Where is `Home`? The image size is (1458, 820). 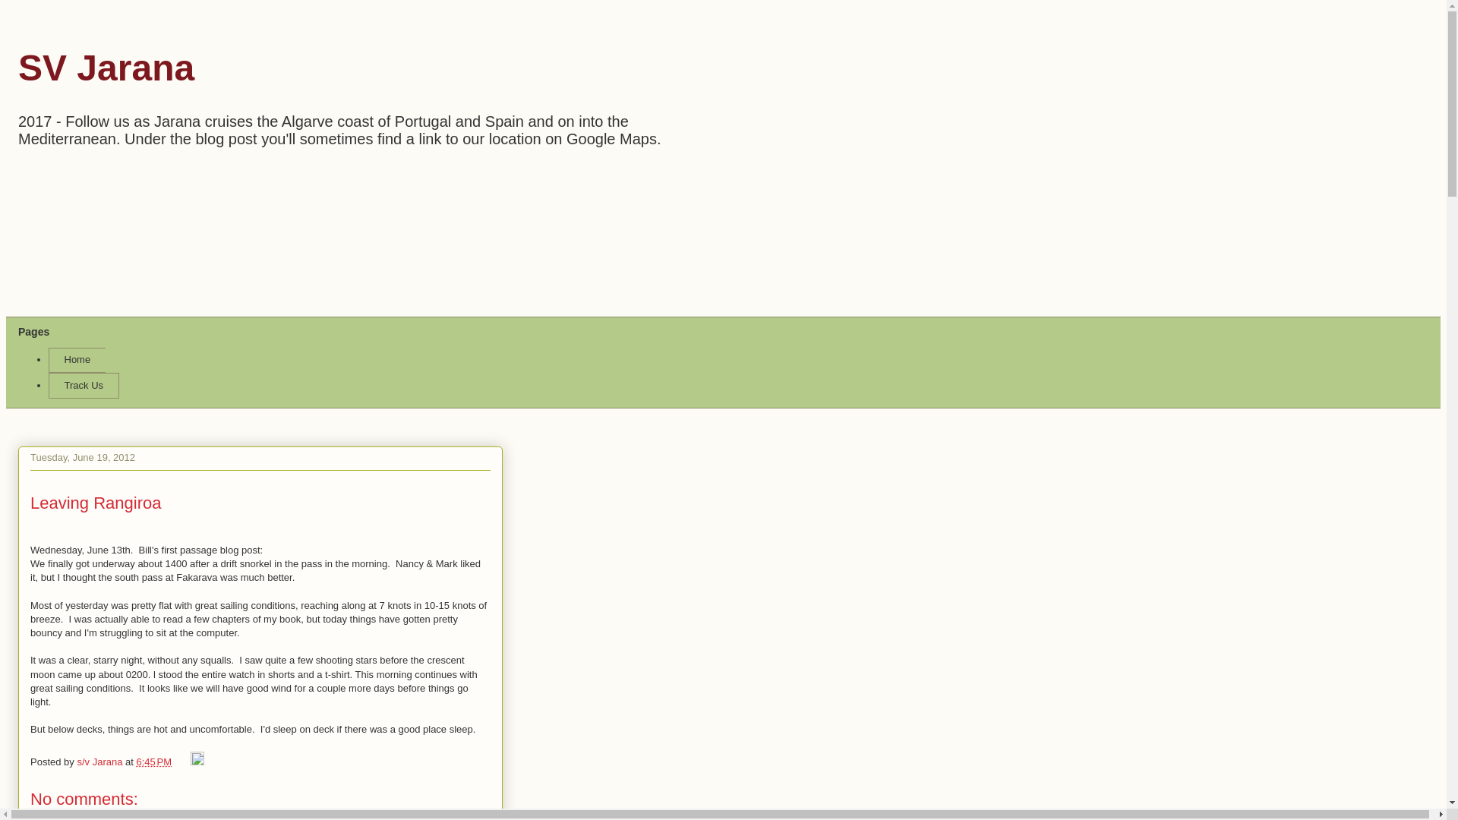
Home is located at coordinates (76, 360).